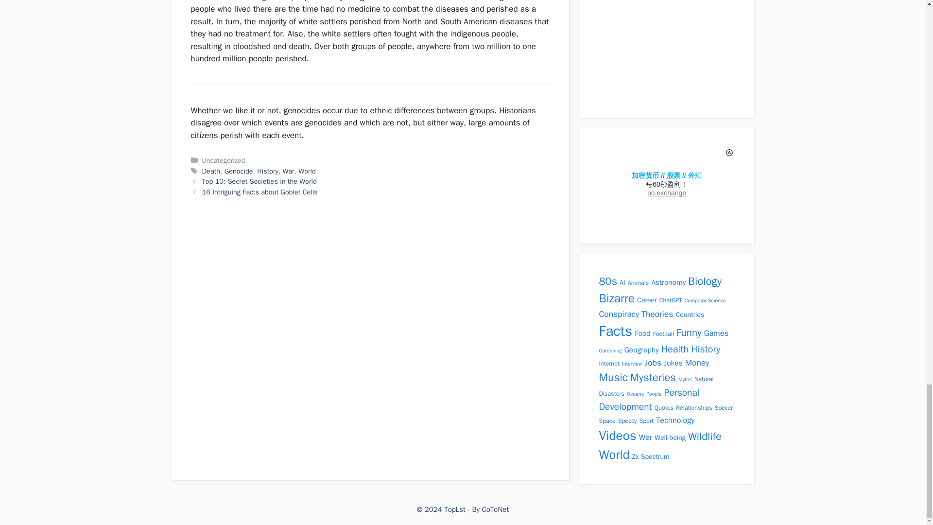  Describe the element at coordinates (239, 171) in the screenshot. I see `Genocide` at that location.